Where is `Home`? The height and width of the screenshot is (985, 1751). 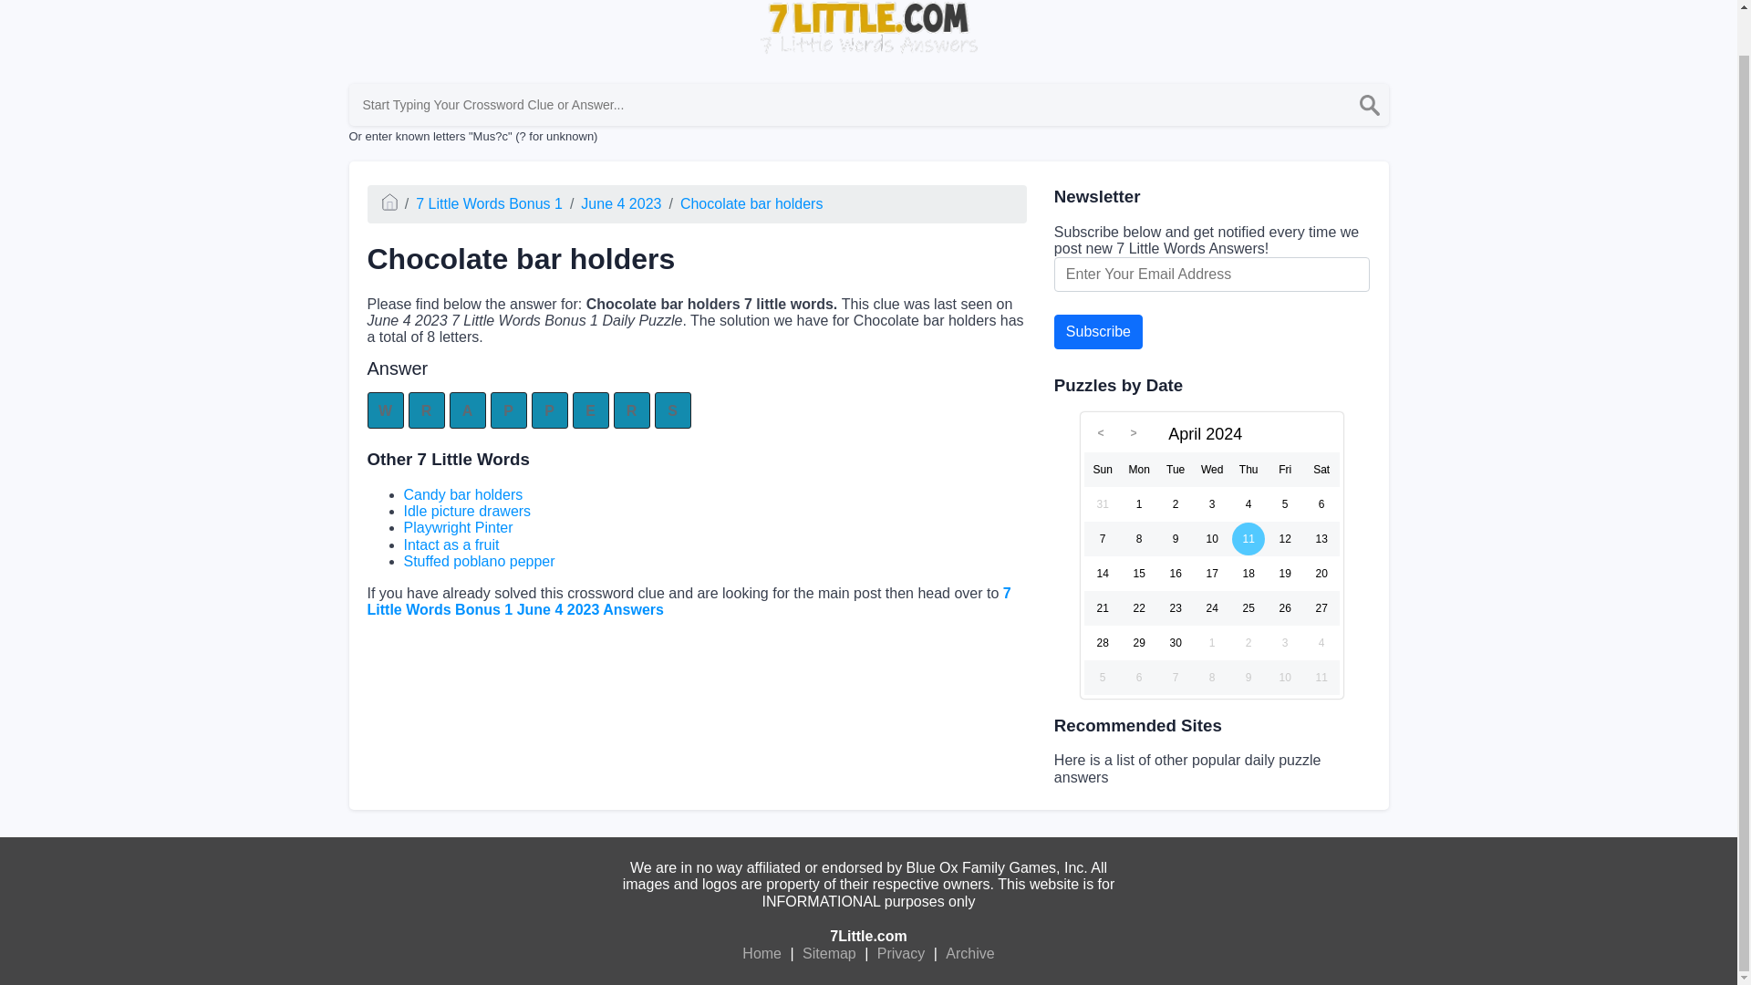 Home is located at coordinates (762, 954).